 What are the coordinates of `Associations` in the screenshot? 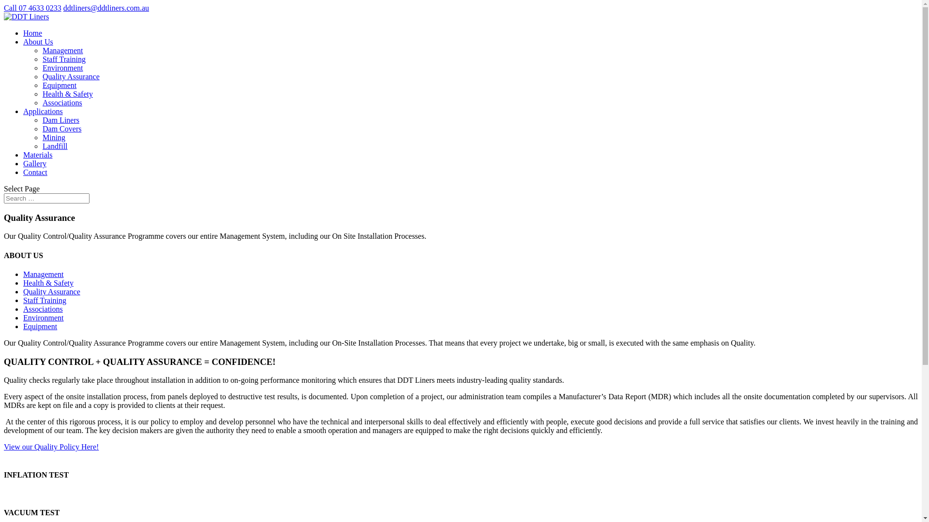 It's located at (62, 102).